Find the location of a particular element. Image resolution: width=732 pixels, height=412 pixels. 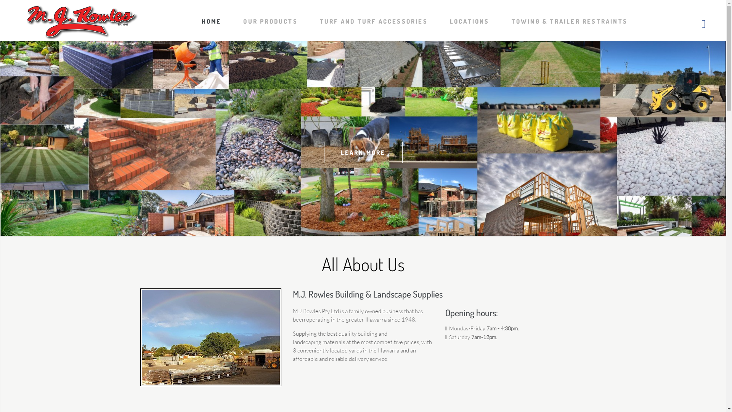

OUR PRODUCTS is located at coordinates (270, 21).